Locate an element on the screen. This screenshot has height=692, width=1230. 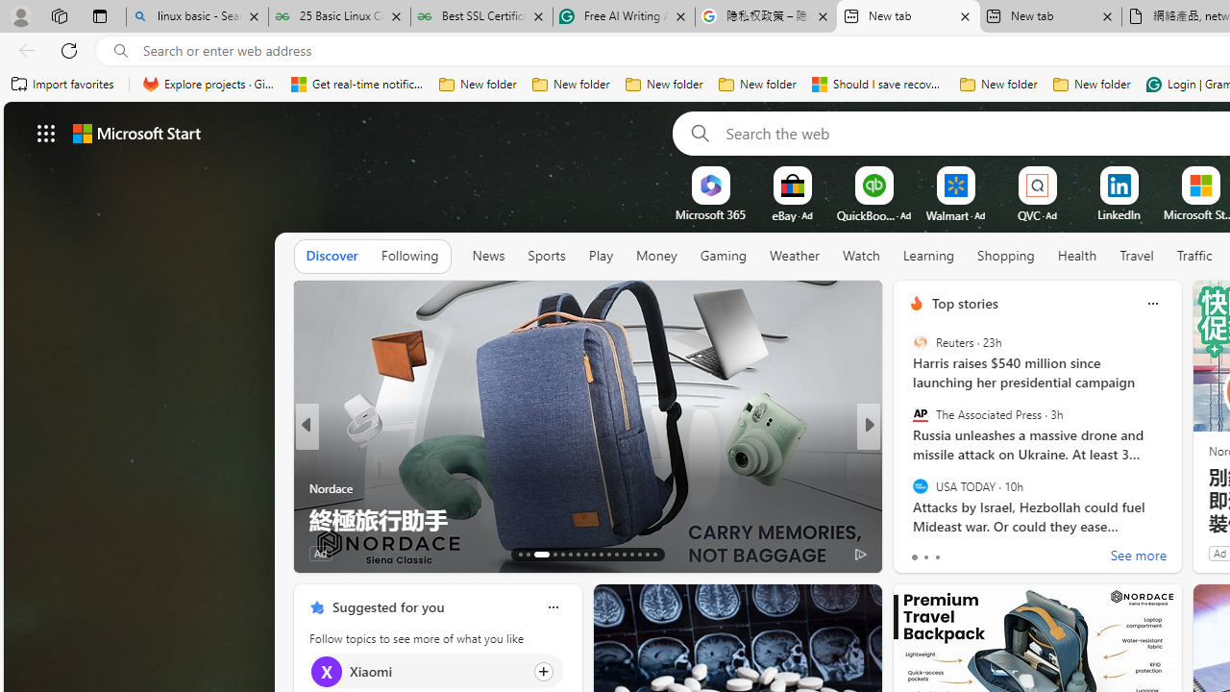
AutomationID: tab-20 is located at coordinates (586, 554).